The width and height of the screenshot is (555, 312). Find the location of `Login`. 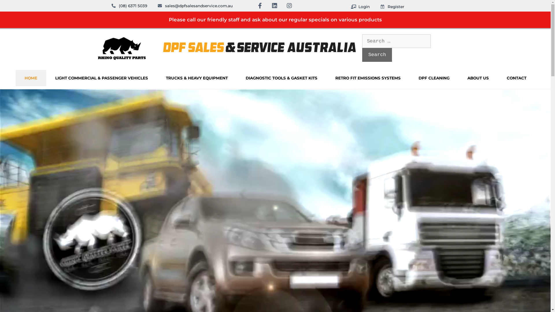

Login is located at coordinates (360, 7).